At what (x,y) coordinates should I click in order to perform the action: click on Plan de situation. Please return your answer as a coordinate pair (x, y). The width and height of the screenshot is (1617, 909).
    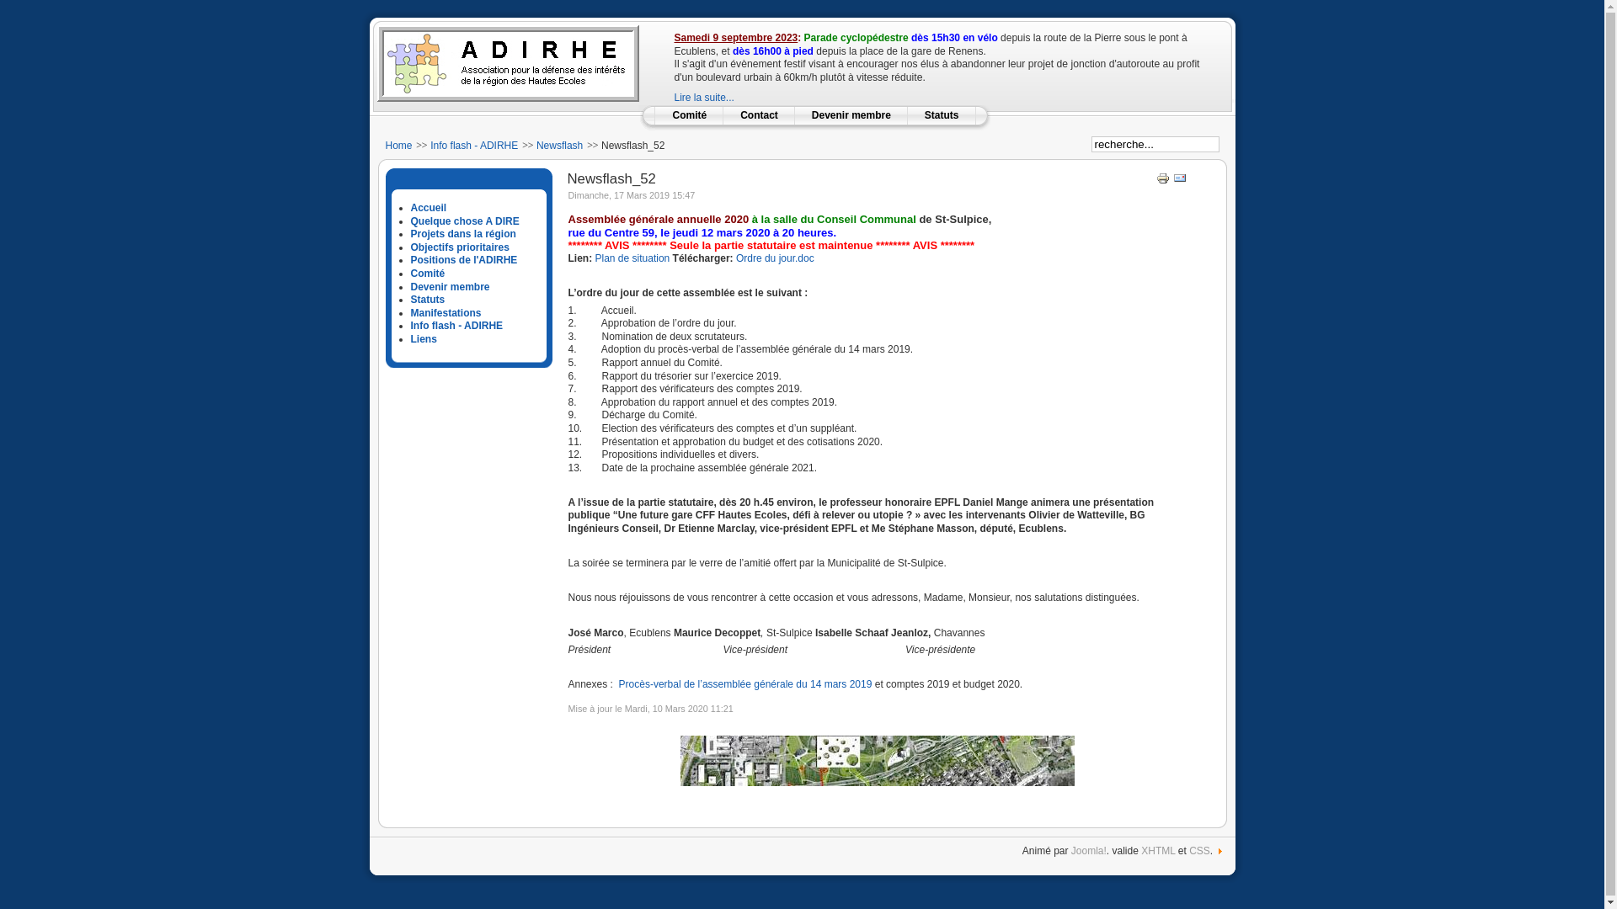
    Looking at the image, I should click on (632, 258).